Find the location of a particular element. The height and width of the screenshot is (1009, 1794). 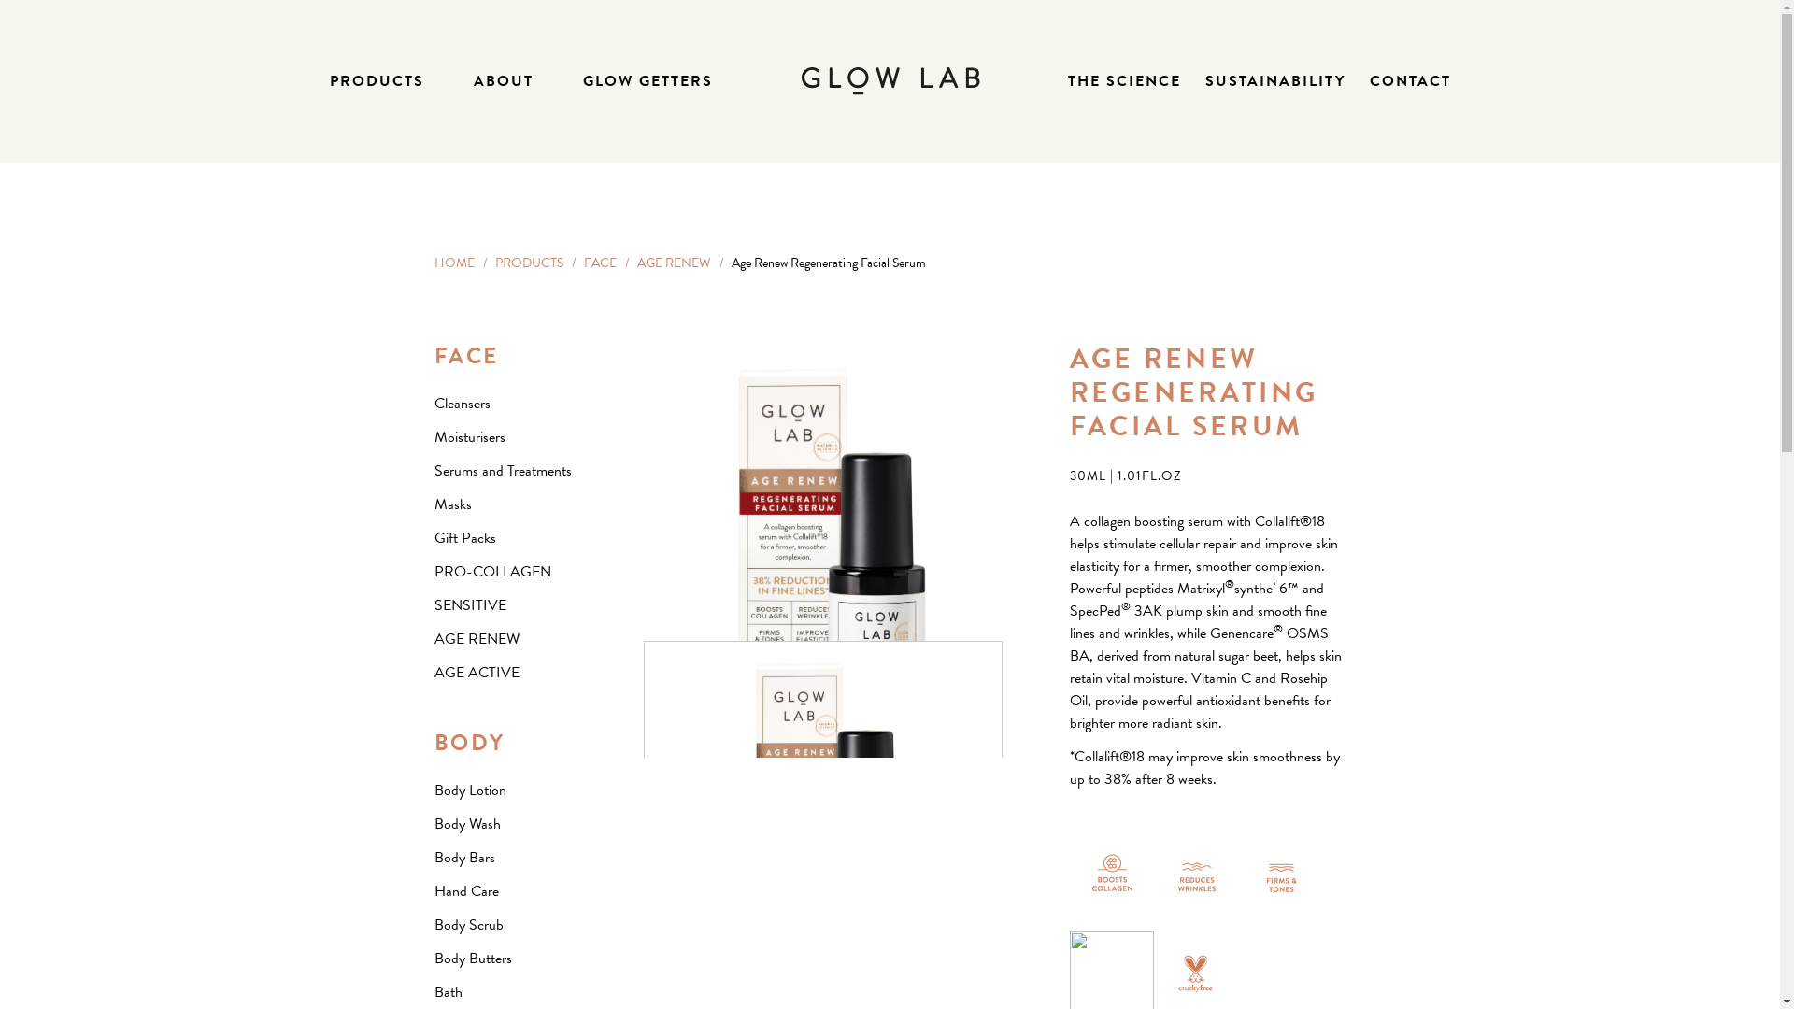

Moisturisers is located at coordinates (469, 437).